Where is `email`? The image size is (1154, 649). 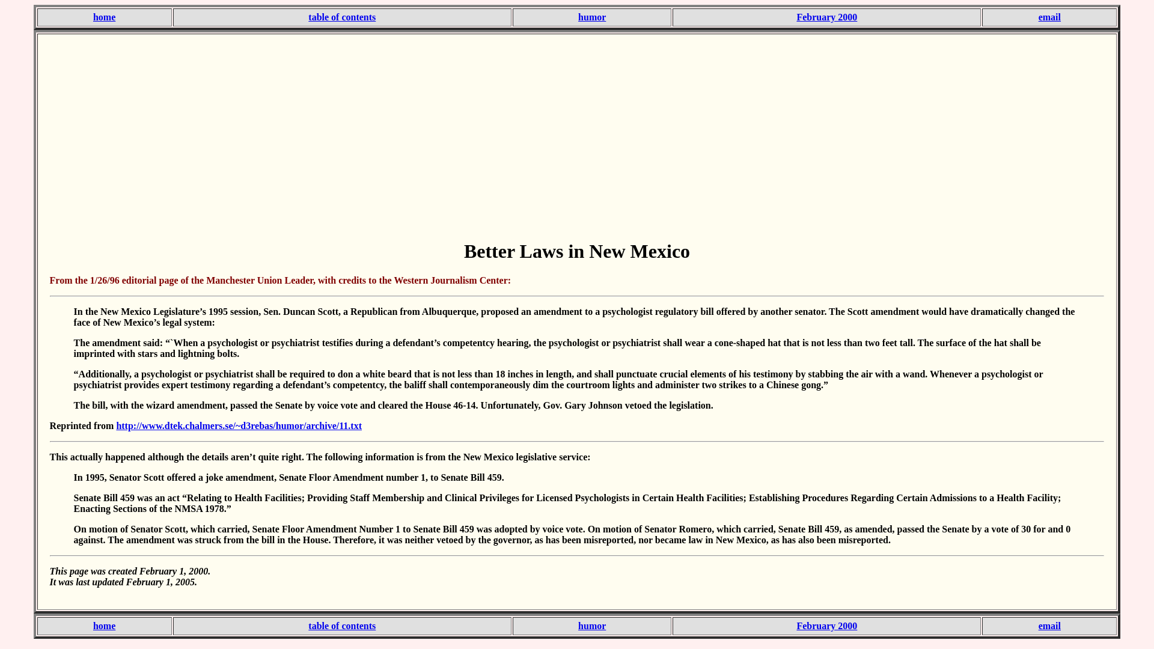 email is located at coordinates (1049, 17).